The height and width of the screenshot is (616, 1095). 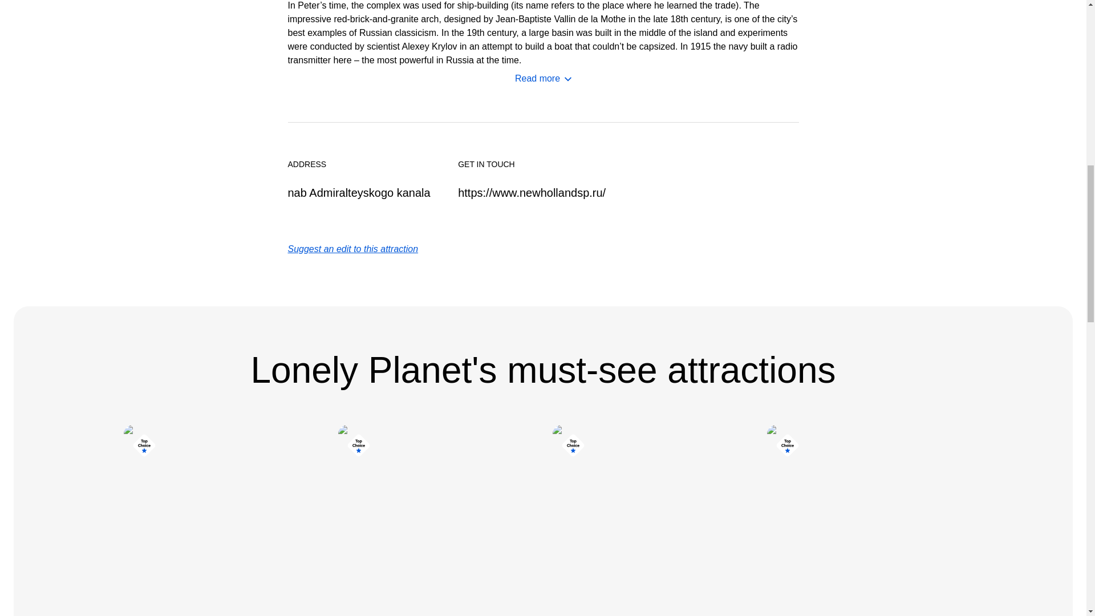 I want to click on nab Admiralteyskogo kanala, so click(x=358, y=193).